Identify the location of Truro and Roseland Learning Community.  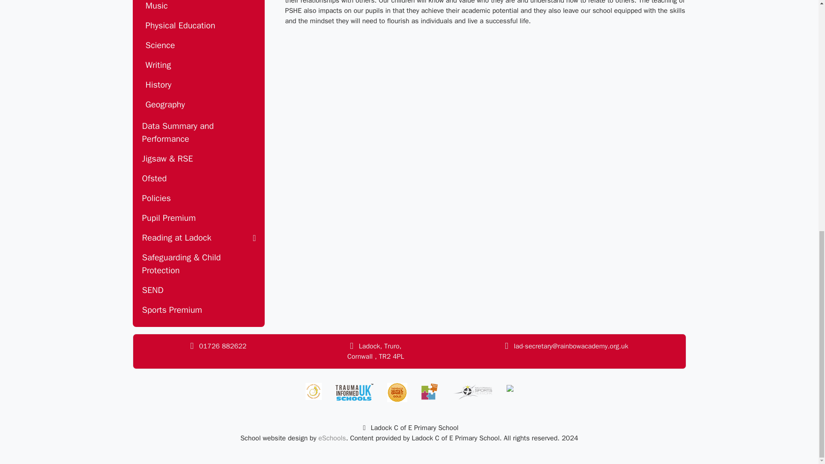
(313, 391).